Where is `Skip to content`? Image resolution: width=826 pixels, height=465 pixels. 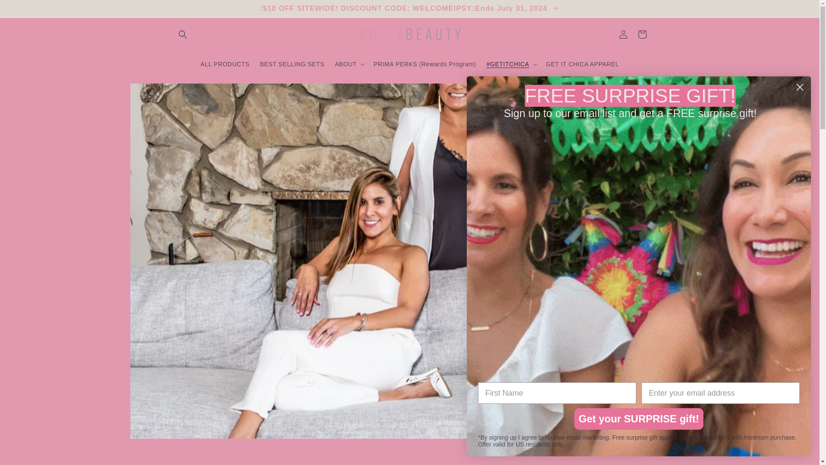 Skip to content is located at coordinates (29, 13).